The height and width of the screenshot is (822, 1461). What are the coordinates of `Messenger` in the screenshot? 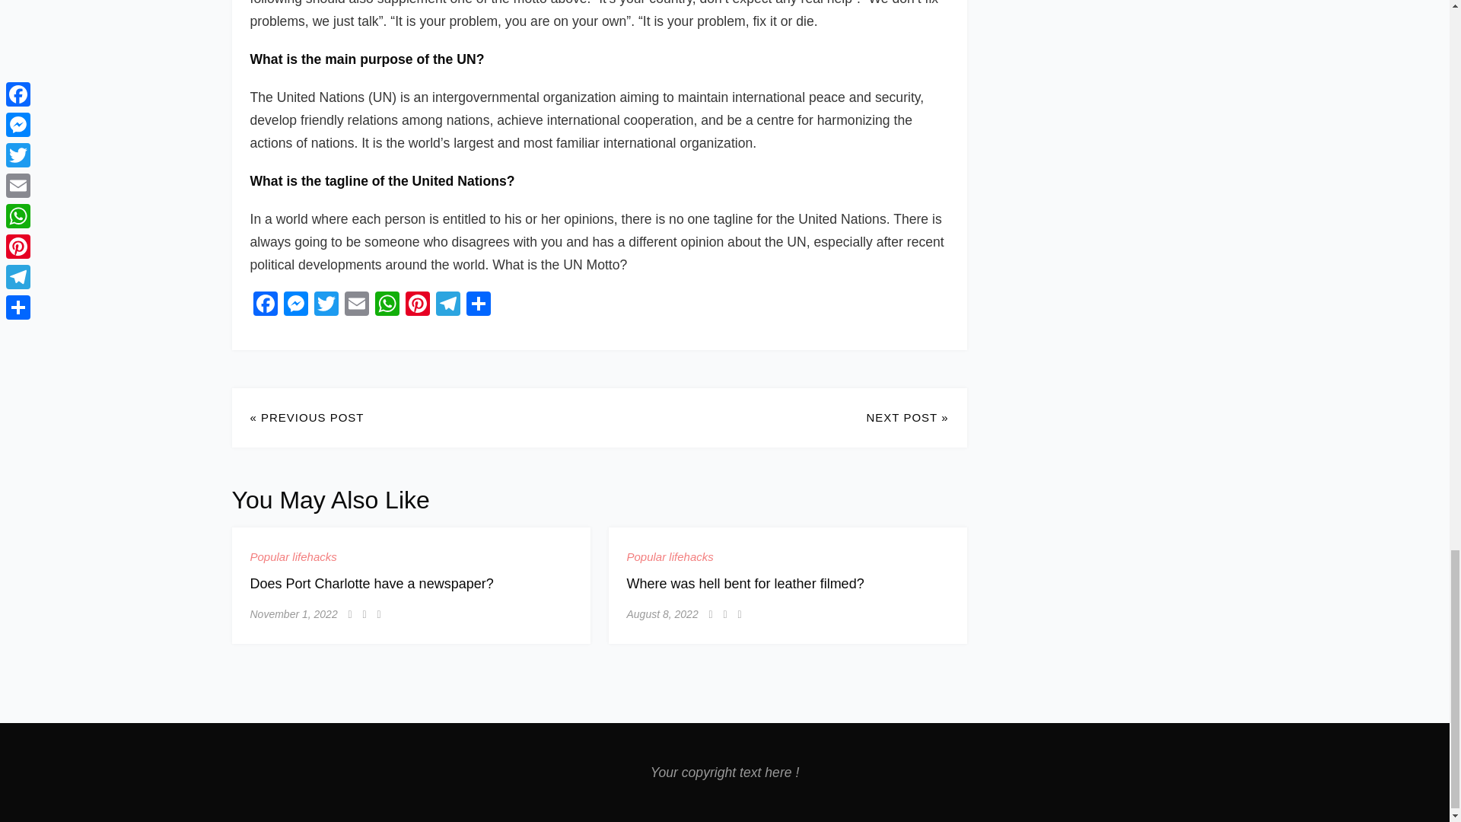 It's located at (295, 306).